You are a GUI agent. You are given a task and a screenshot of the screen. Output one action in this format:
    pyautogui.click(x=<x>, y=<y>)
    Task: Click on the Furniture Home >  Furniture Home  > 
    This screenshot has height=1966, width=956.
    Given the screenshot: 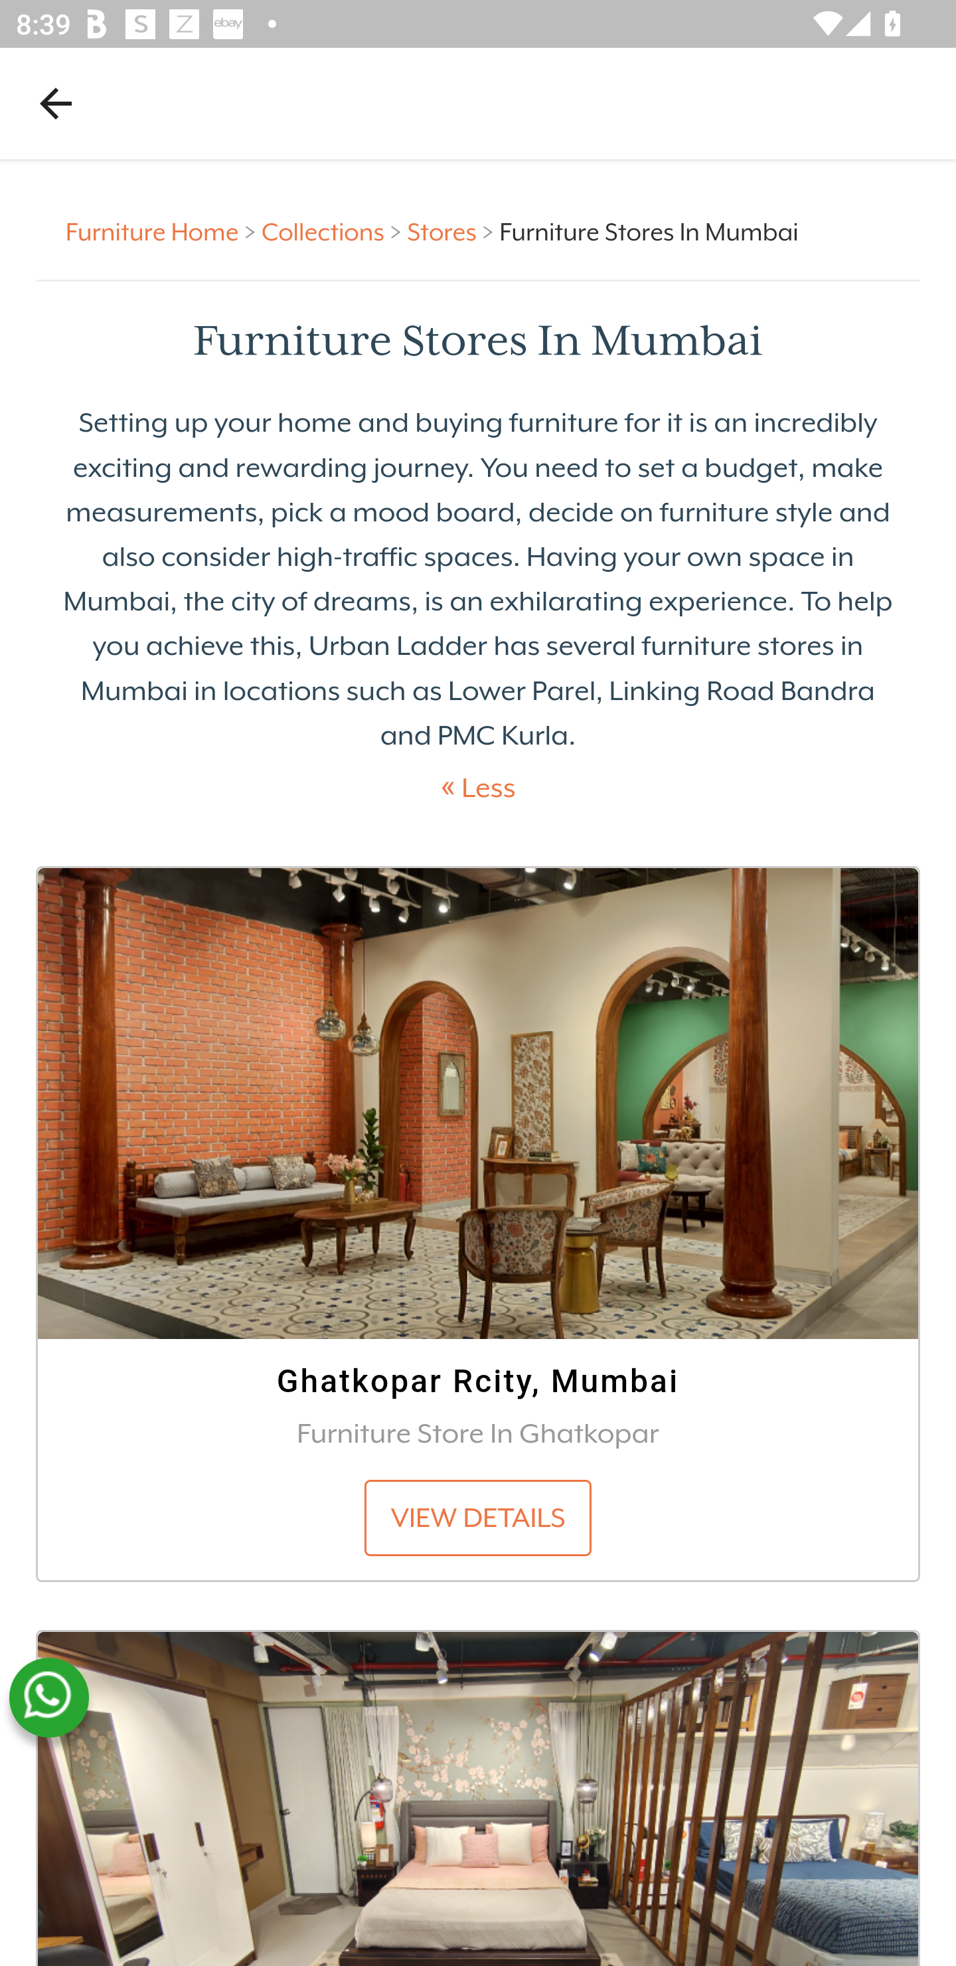 What is the action you would take?
    pyautogui.click(x=165, y=231)
    